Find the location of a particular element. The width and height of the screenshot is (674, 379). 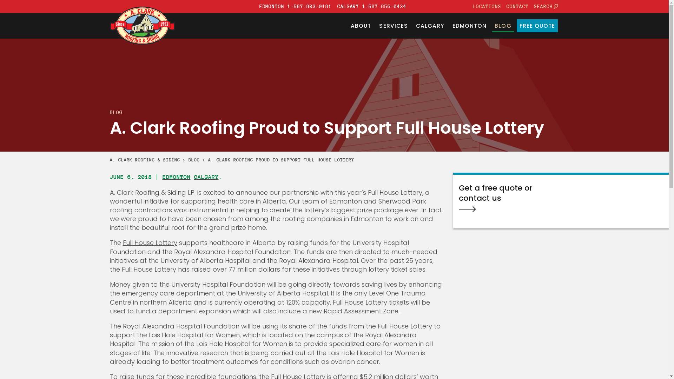

EDMONTON is located at coordinates (470, 26).